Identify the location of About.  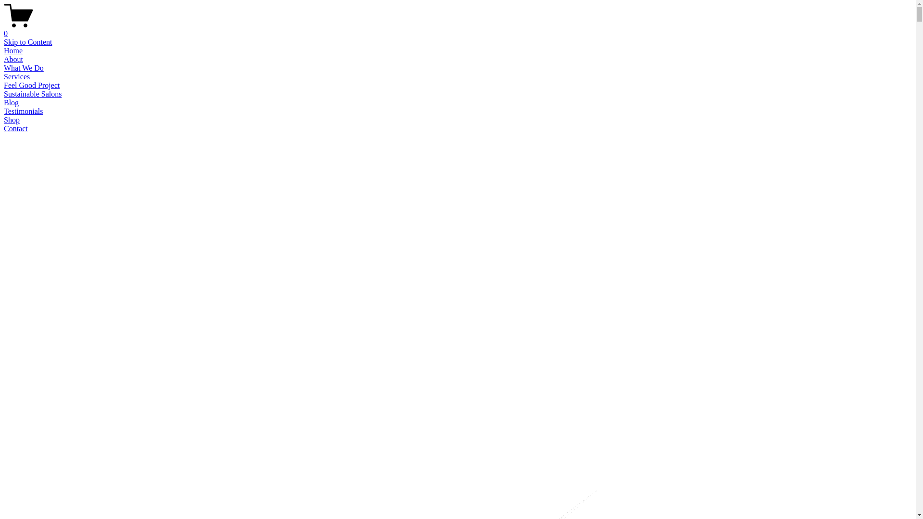
(13, 60).